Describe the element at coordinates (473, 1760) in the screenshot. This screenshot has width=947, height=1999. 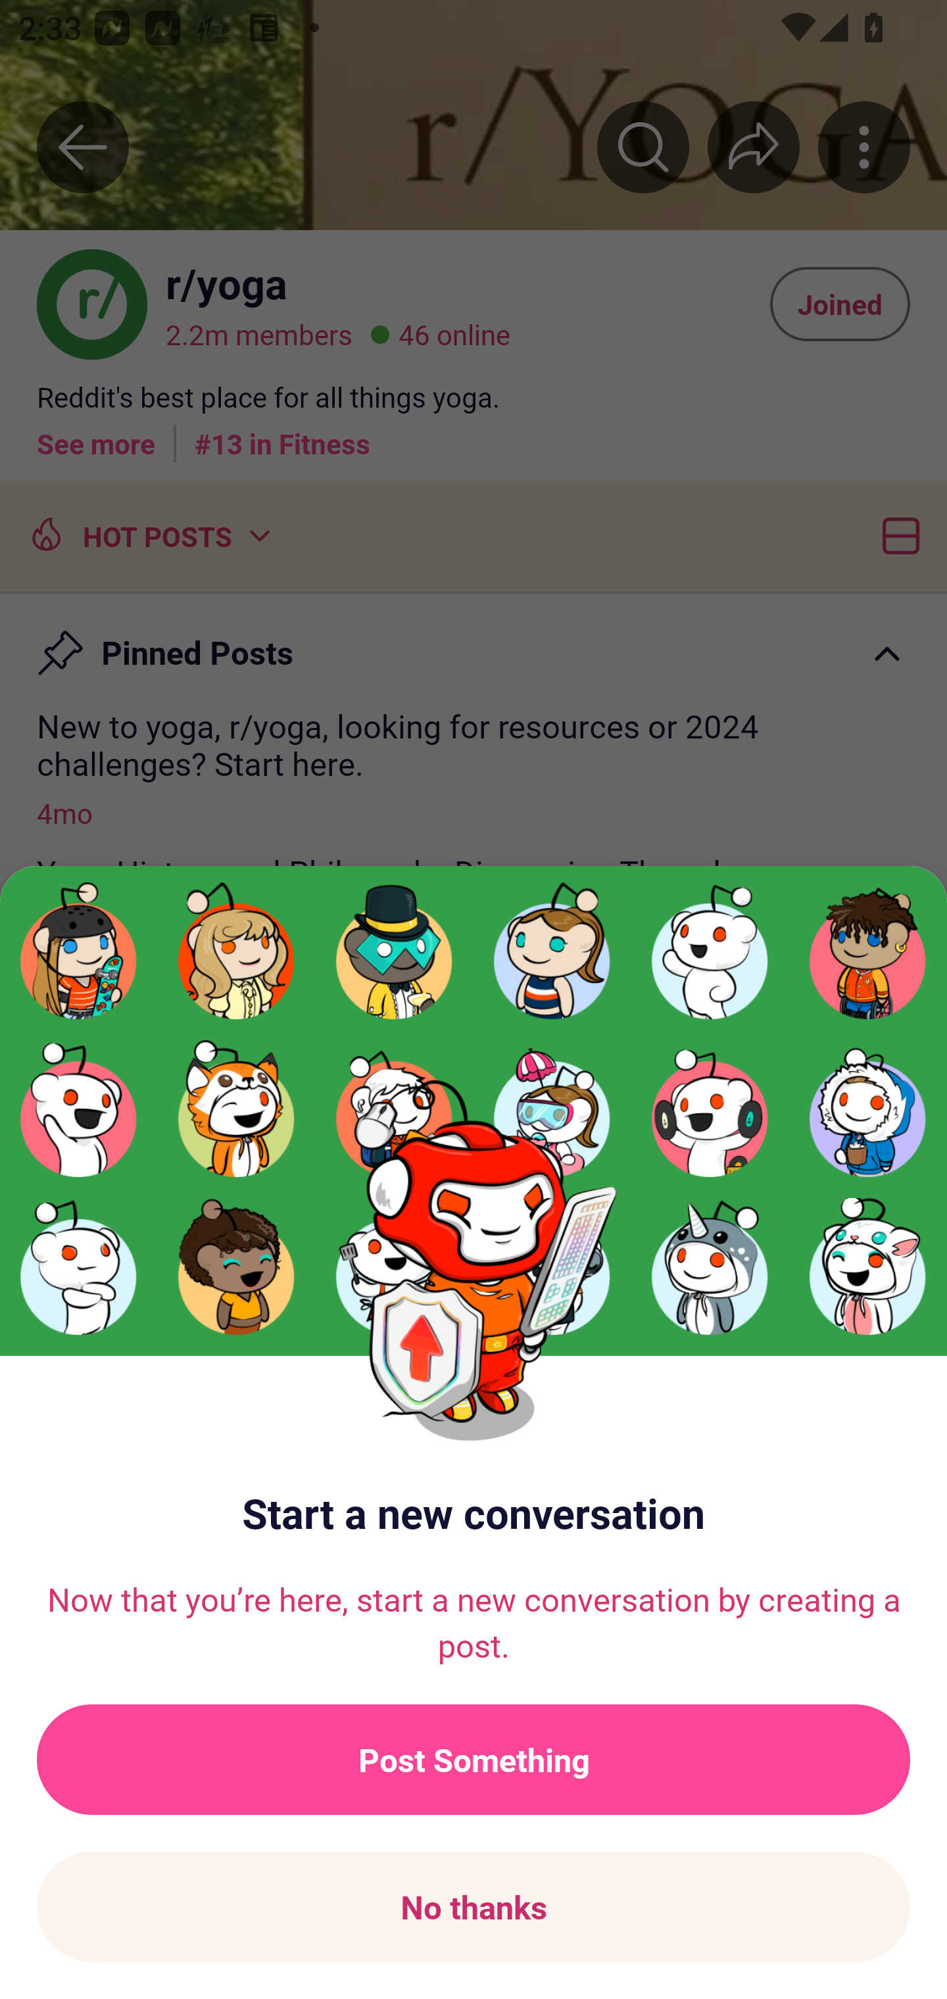
I see `Post Something` at that location.